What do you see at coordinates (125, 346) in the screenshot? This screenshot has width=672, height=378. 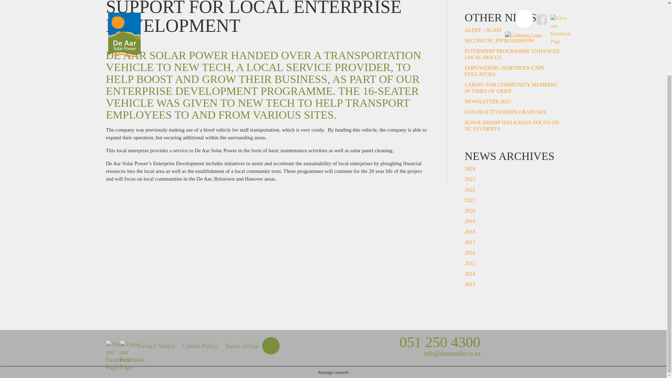 I see `De Aar Solar Power on Facebook` at bounding box center [125, 346].